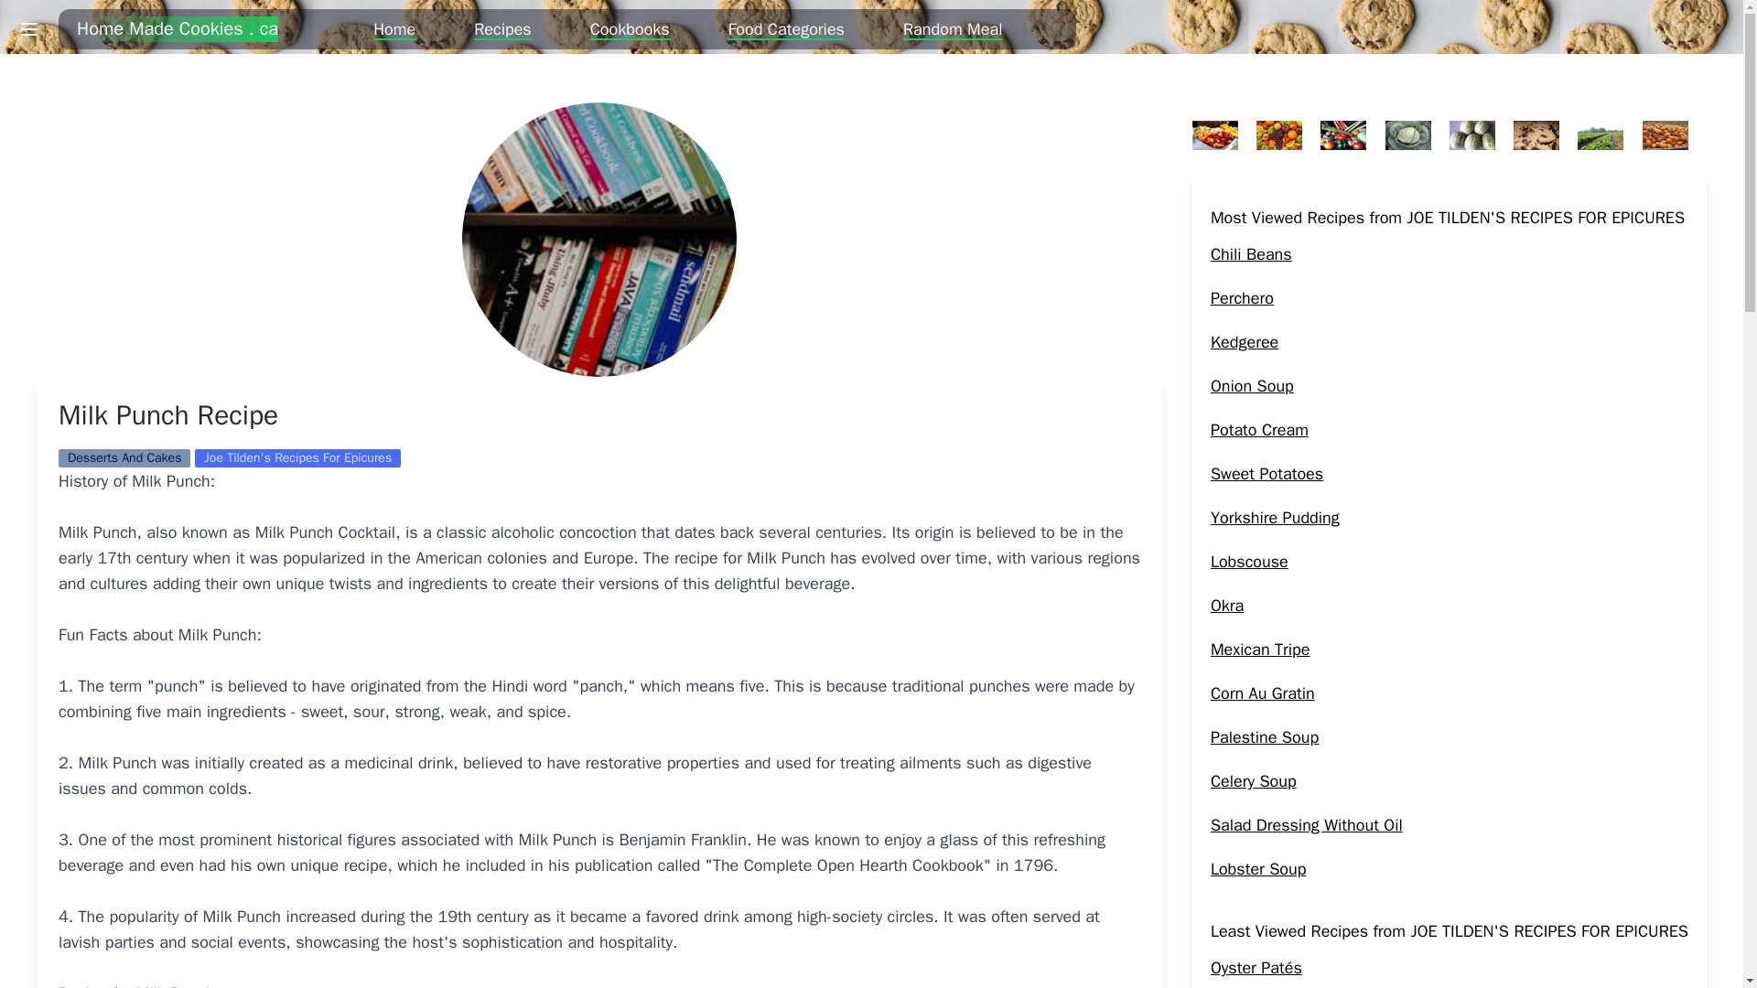 This screenshot has width=1757, height=988. What do you see at coordinates (630, 29) in the screenshot?
I see `Cookbooks` at bounding box center [630, 29].